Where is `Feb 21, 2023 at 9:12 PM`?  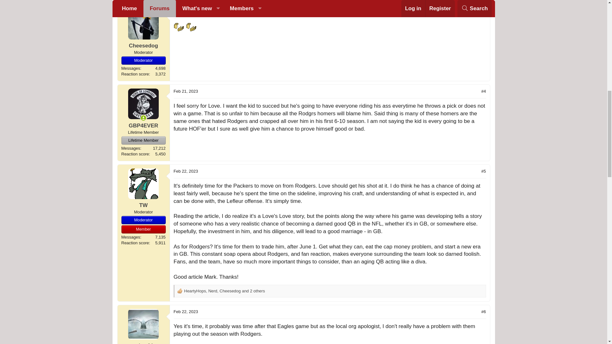 Feb 21, 2023 at 9:12 PM is located at coordinates (186, 91).